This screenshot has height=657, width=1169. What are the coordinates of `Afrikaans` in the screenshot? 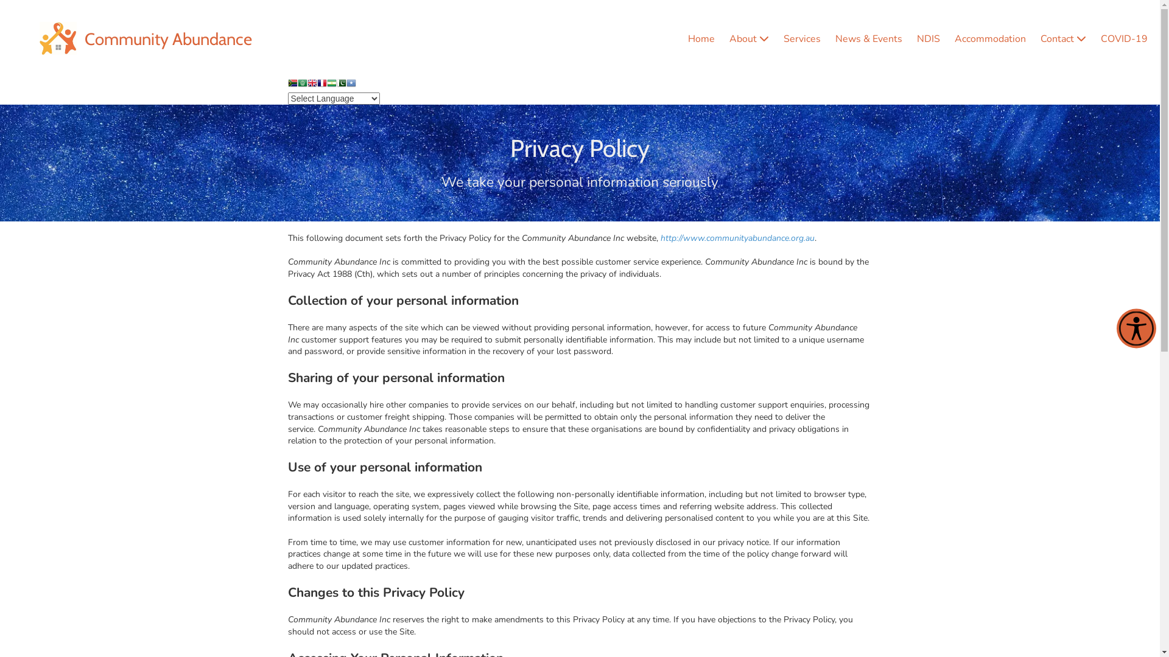 It's located at (292, 86).